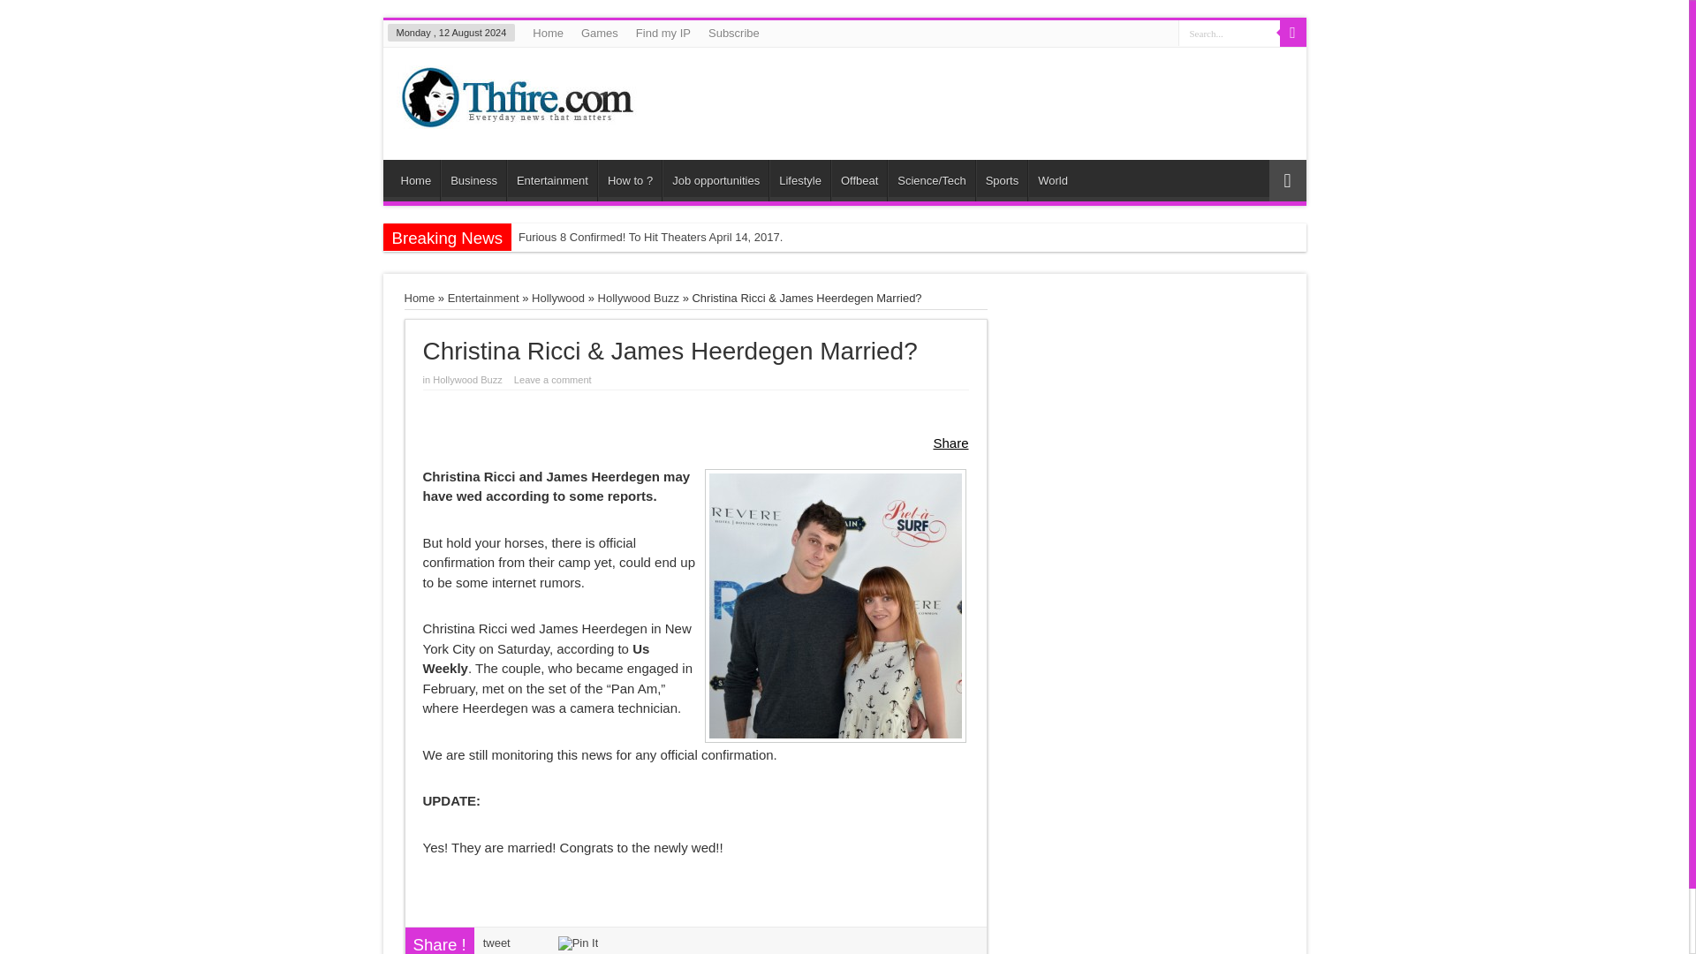 The width and height of the screenshot is (1696, 954). What do you see at coordinates (859, 180) in the screenshot?
I see `Offbeat` at bounding box center [859, 180].